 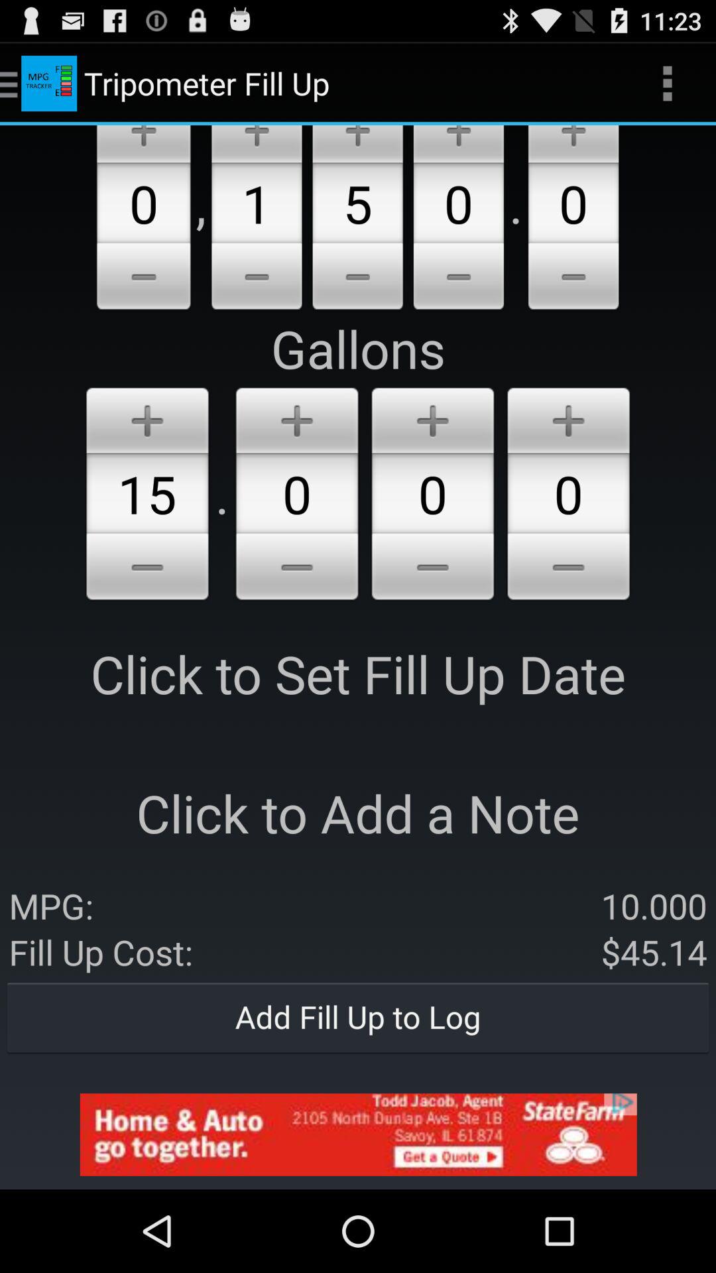 I want to click on increase count, so click(x=257, y=144).